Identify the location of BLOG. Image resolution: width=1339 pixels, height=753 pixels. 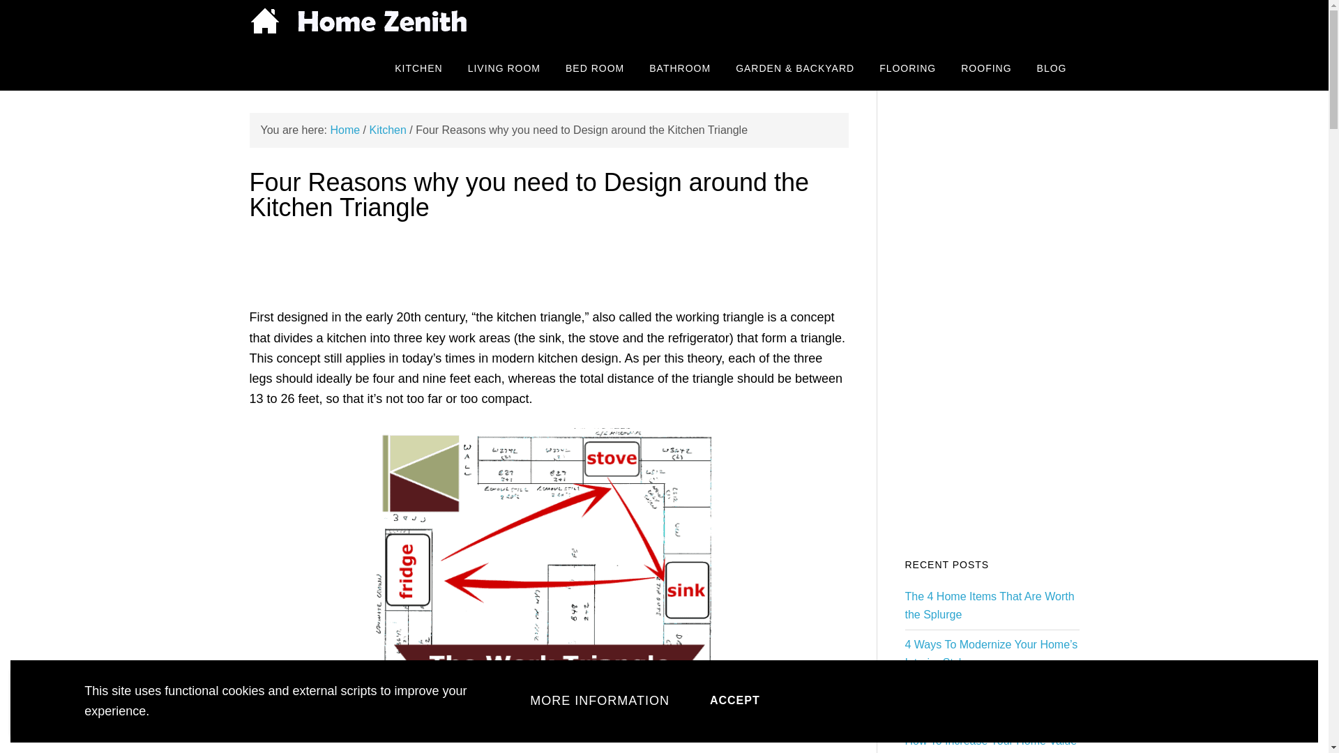
(1052, 67).